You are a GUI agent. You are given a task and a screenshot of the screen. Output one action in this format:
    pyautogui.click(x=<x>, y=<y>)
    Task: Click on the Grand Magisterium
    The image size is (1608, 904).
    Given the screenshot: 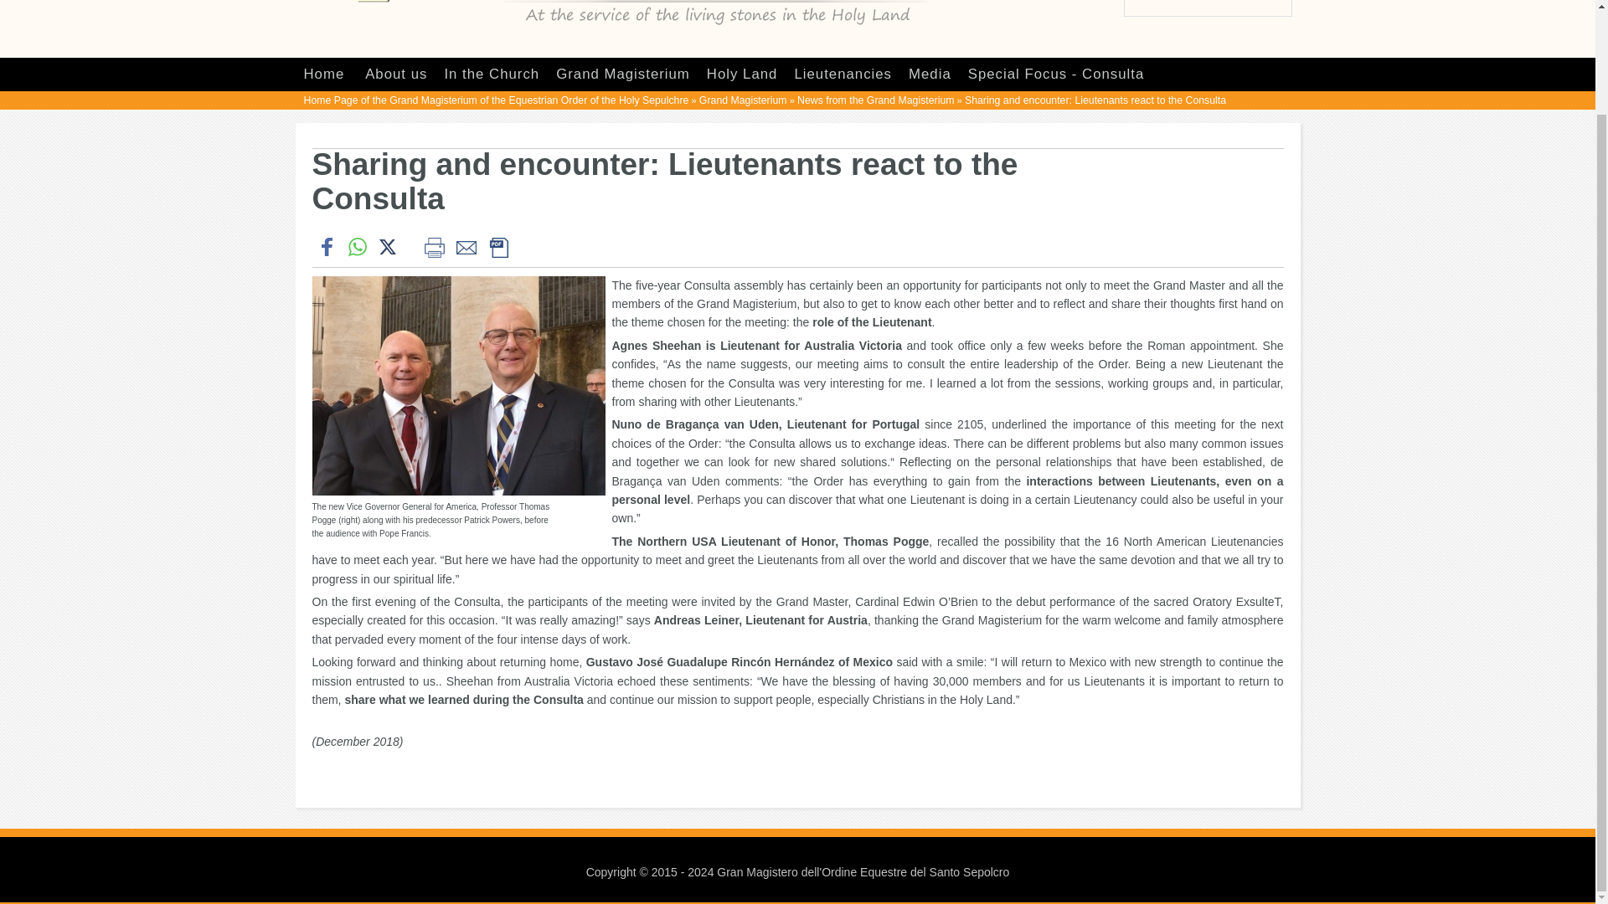 What is the action you would take?
    pyautogui.click(x=744, y=100)
    